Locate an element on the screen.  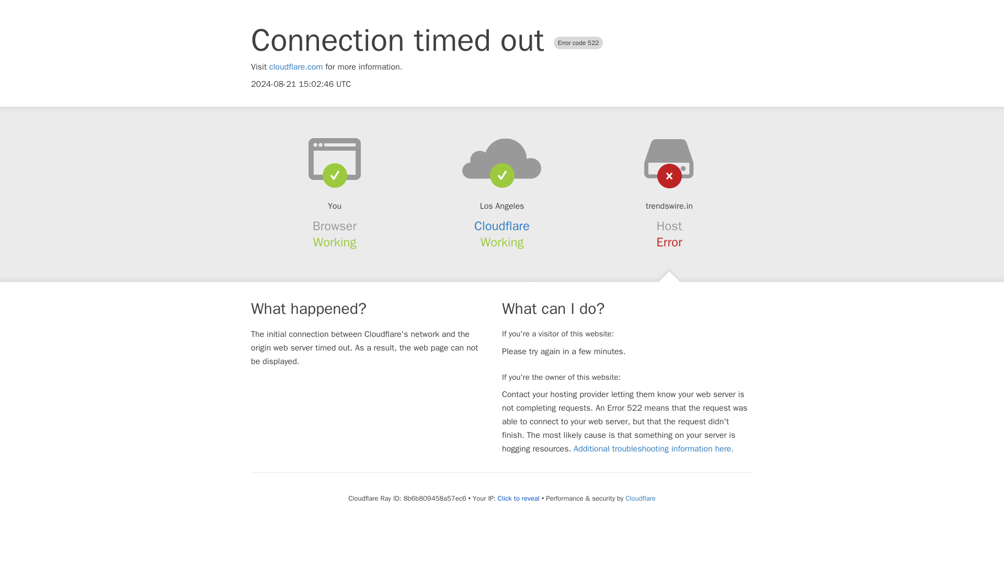
Click to reveal is located at coordinates (519, 498).